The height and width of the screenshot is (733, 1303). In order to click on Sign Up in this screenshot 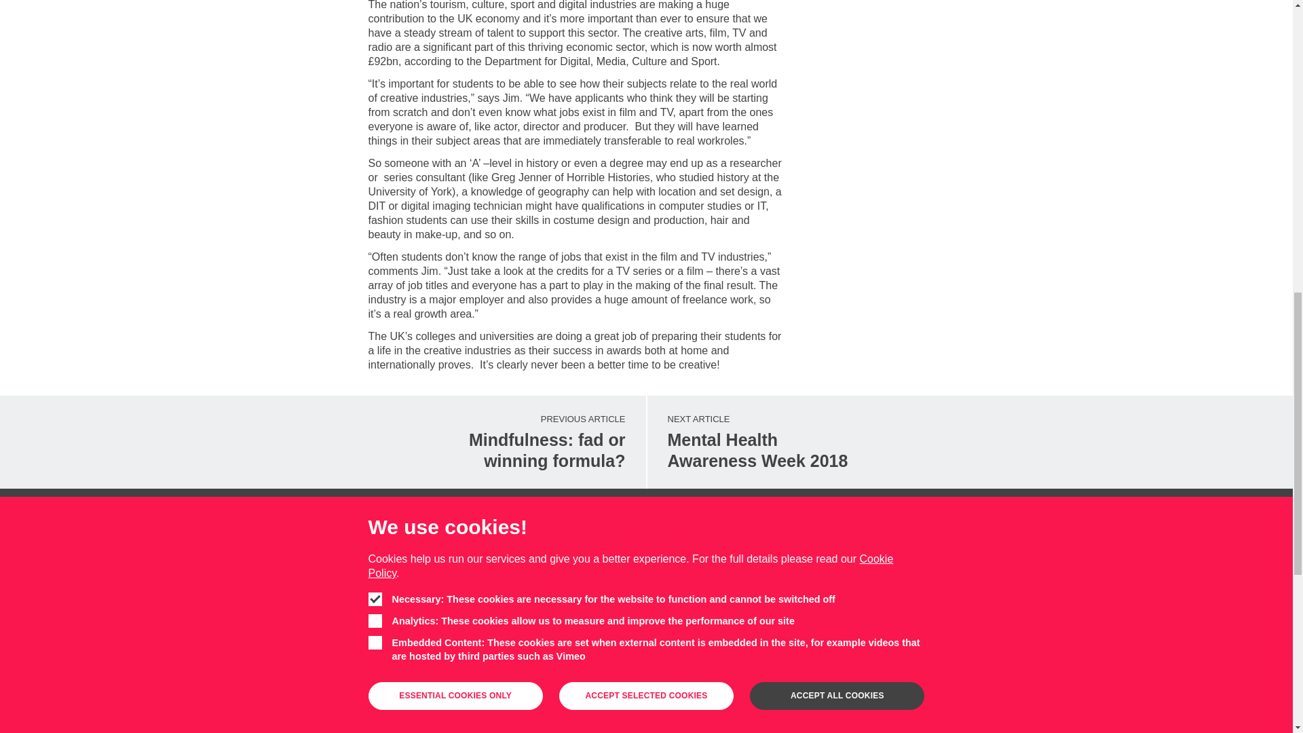, I will do `click(646, 691)`.